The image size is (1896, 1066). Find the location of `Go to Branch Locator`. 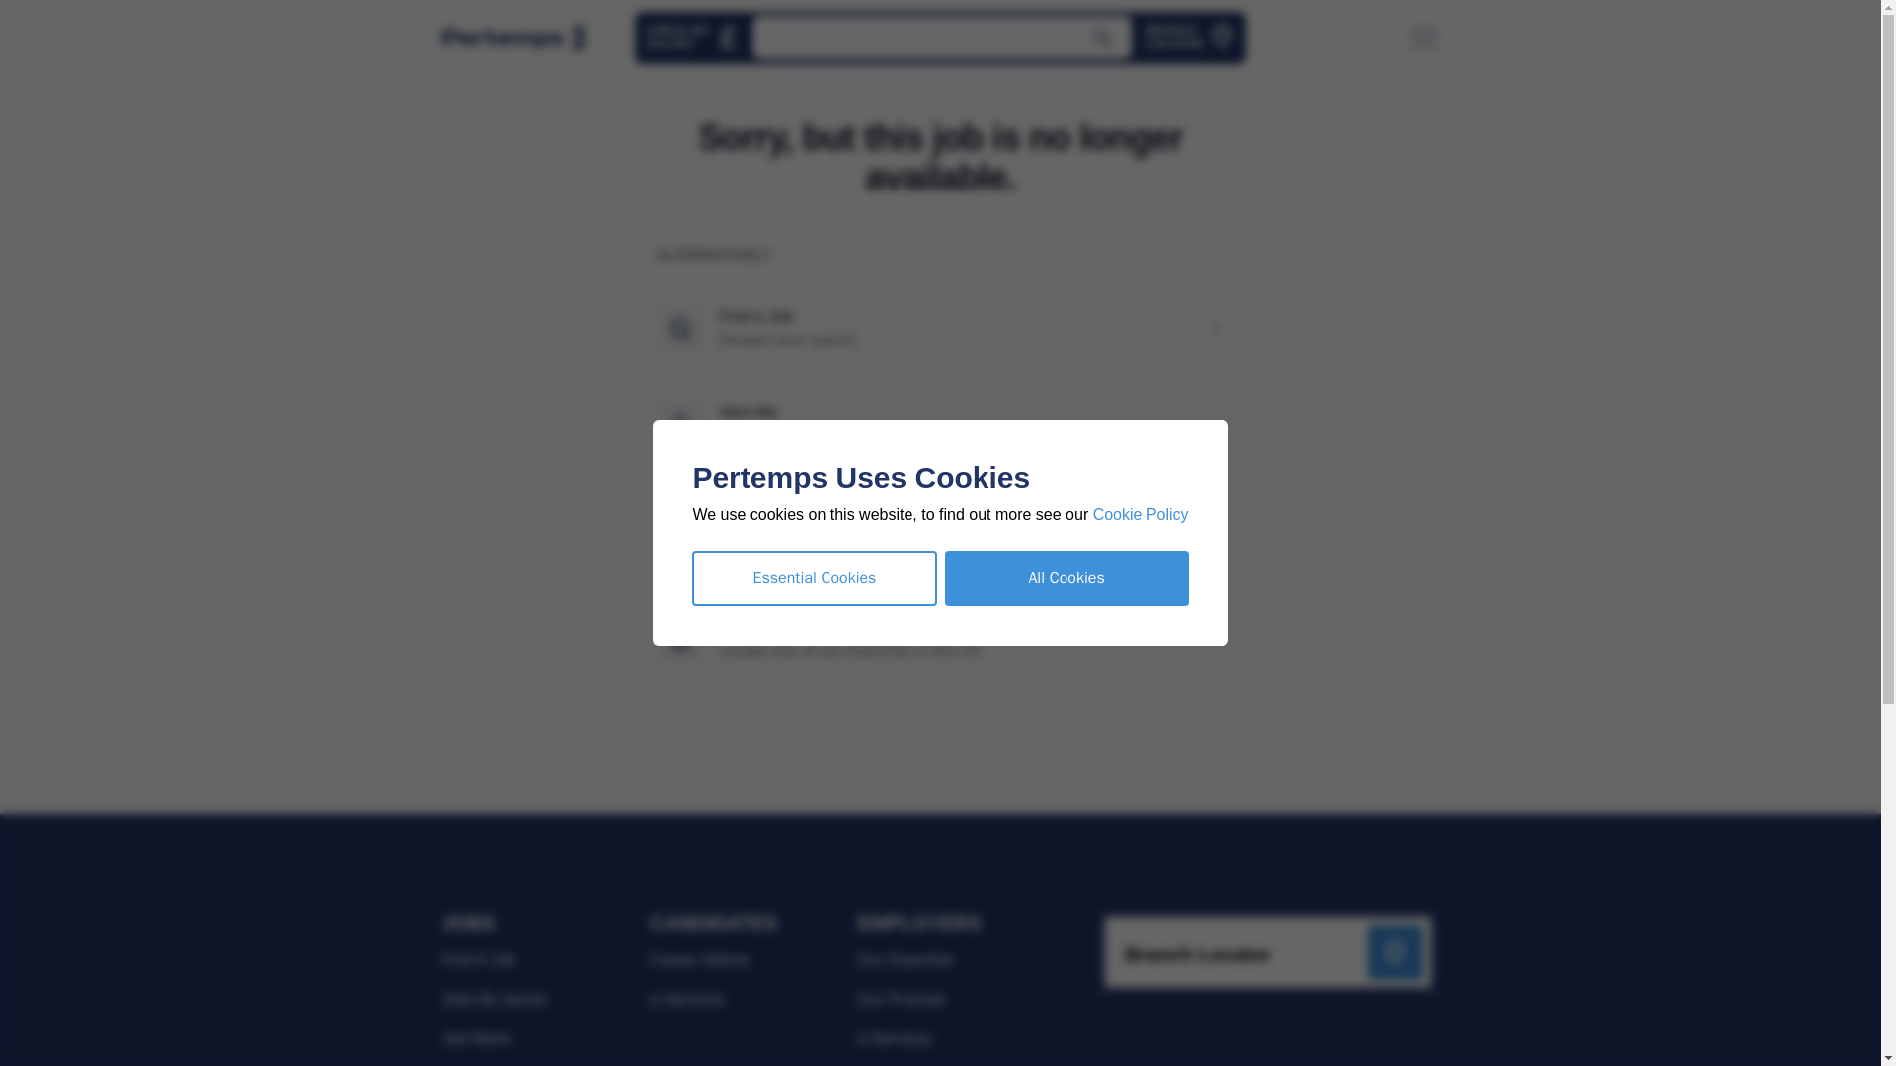

Go to Branch Locator is located at coordinates (1197, 38).